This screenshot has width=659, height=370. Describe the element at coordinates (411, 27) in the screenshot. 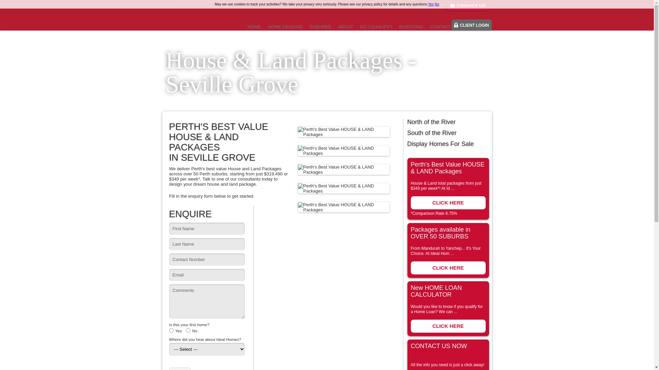

I see `INVESTING` at that location.